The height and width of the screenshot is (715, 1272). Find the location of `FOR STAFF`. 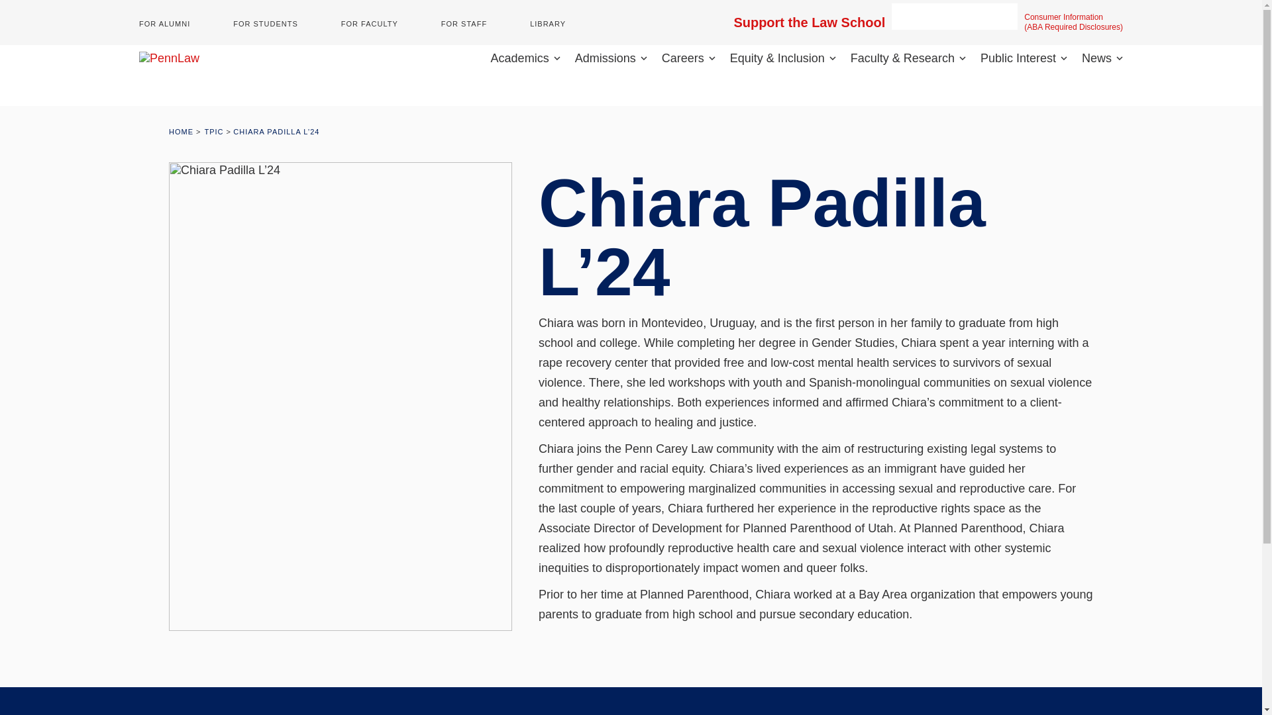

FOR STAFF is located at coordinates (464, 24).